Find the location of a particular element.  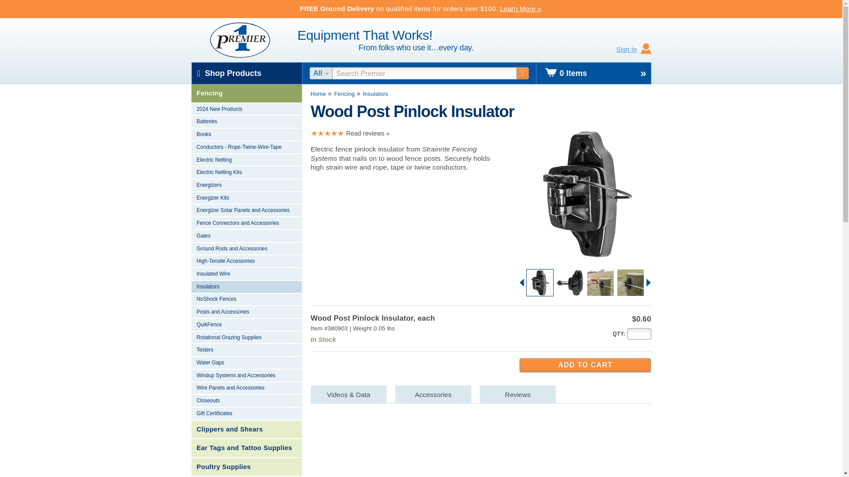

Sign In is located at coordinates (634, 49).